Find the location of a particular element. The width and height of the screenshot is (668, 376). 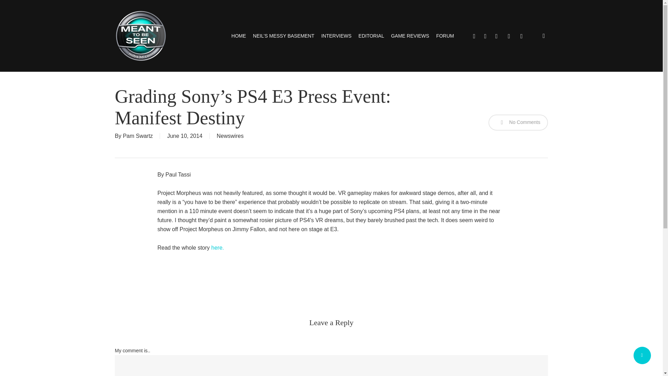

INTERVIEWS is located at coordinates (336, 36).